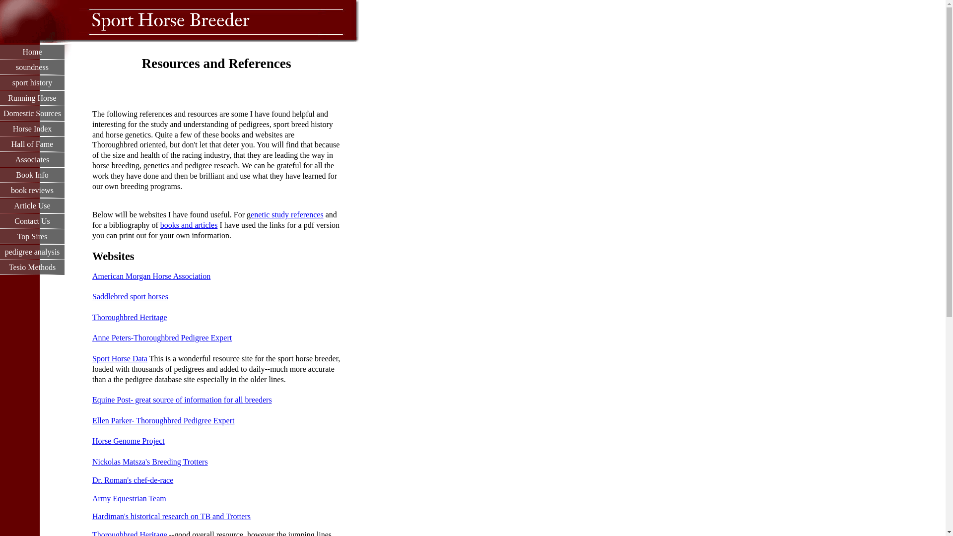  Describe the element at coordinates (32, 98) in the screenshot. I see `Running Horse` at that location.